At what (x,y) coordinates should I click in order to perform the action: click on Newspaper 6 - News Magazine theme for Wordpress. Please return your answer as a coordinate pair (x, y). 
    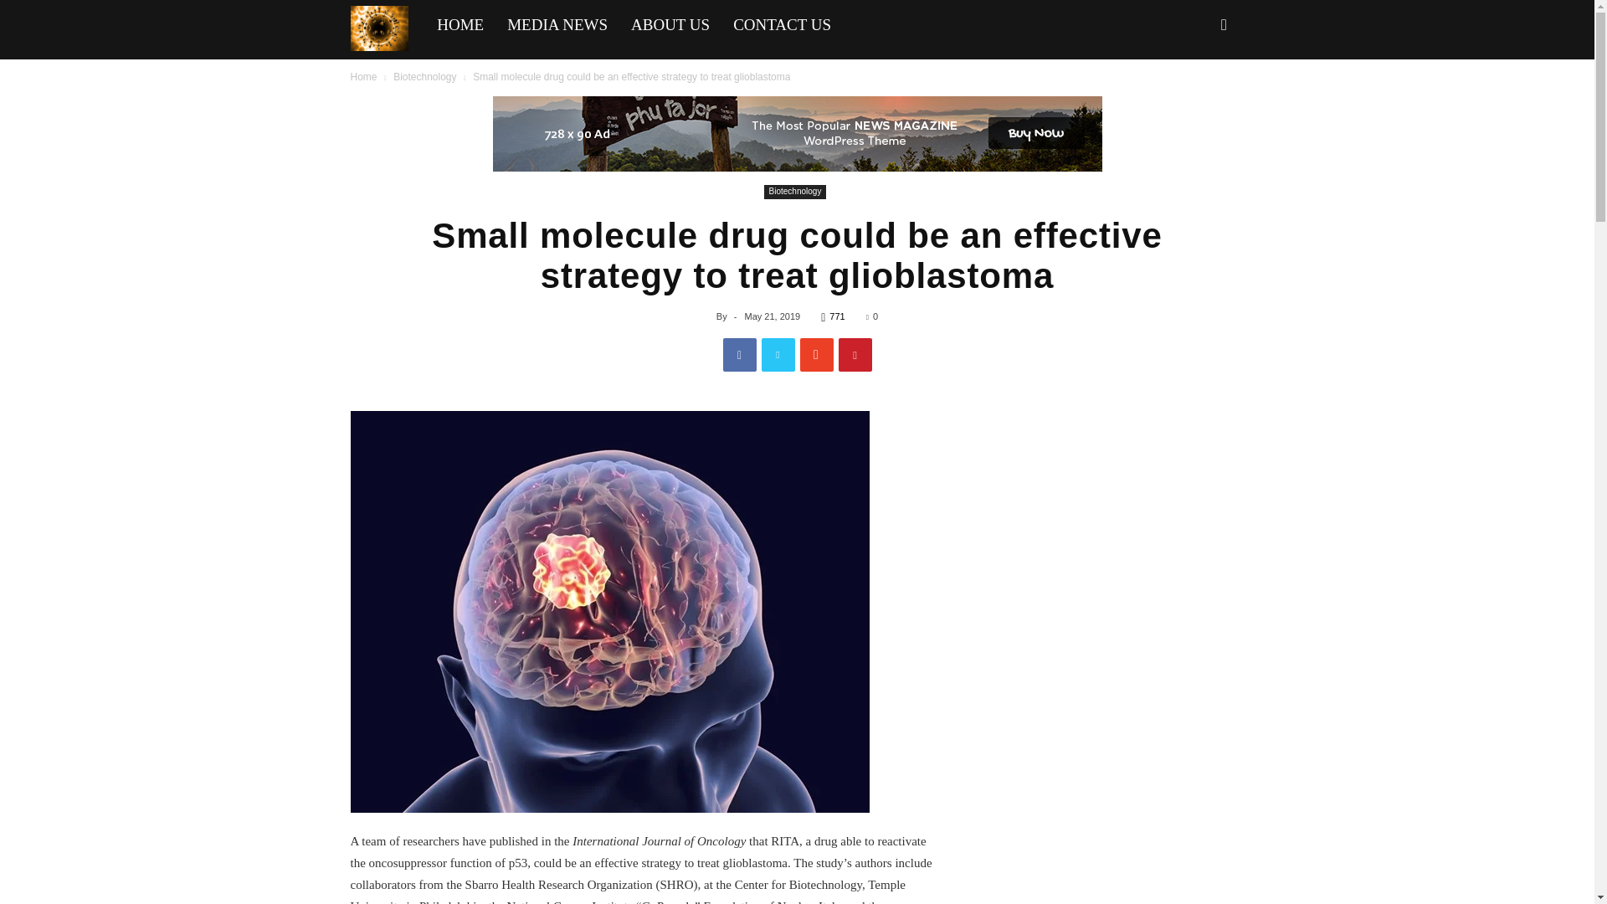
    Looking at the image, I should click on (378, 28).